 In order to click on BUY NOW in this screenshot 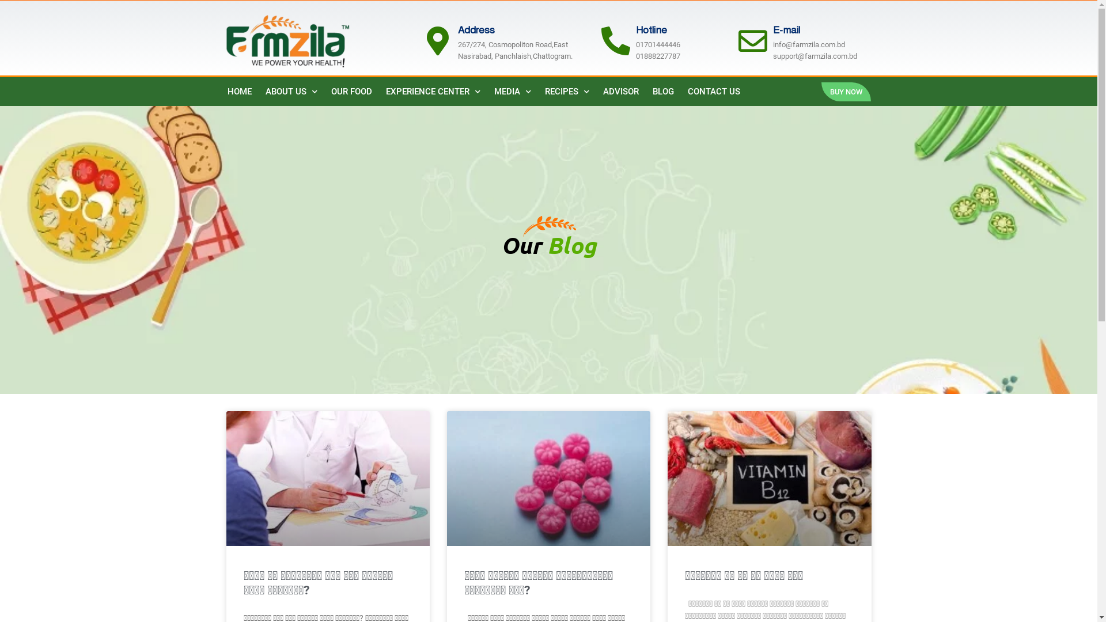, I will do `click(846, 92)`.